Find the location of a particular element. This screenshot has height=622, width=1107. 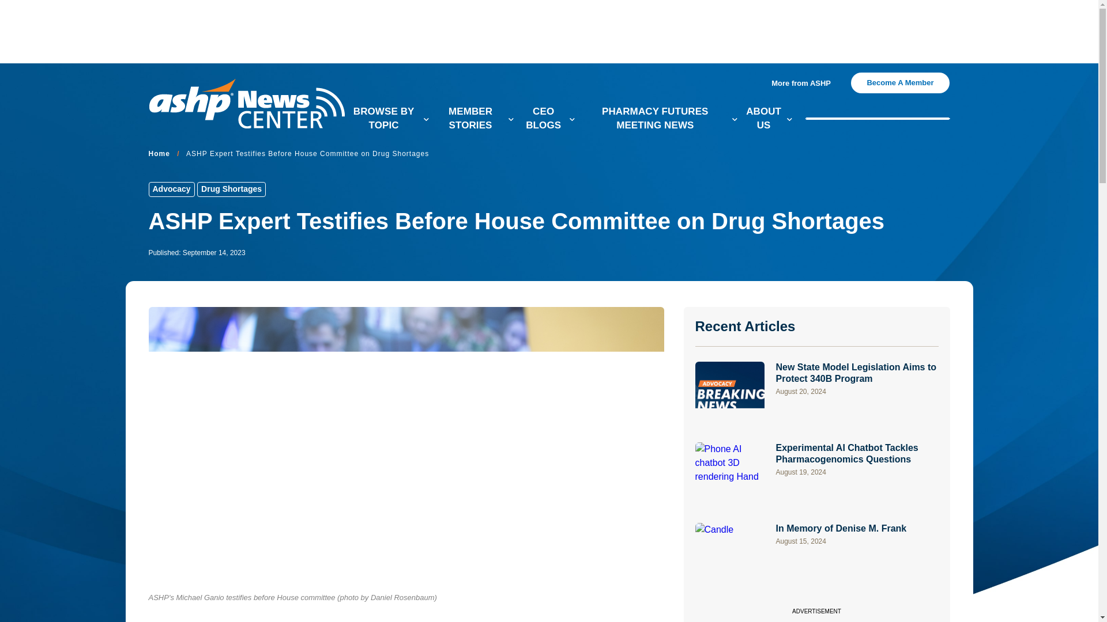

BROWSE BY TOPIC is located at coordinates (389, 119).